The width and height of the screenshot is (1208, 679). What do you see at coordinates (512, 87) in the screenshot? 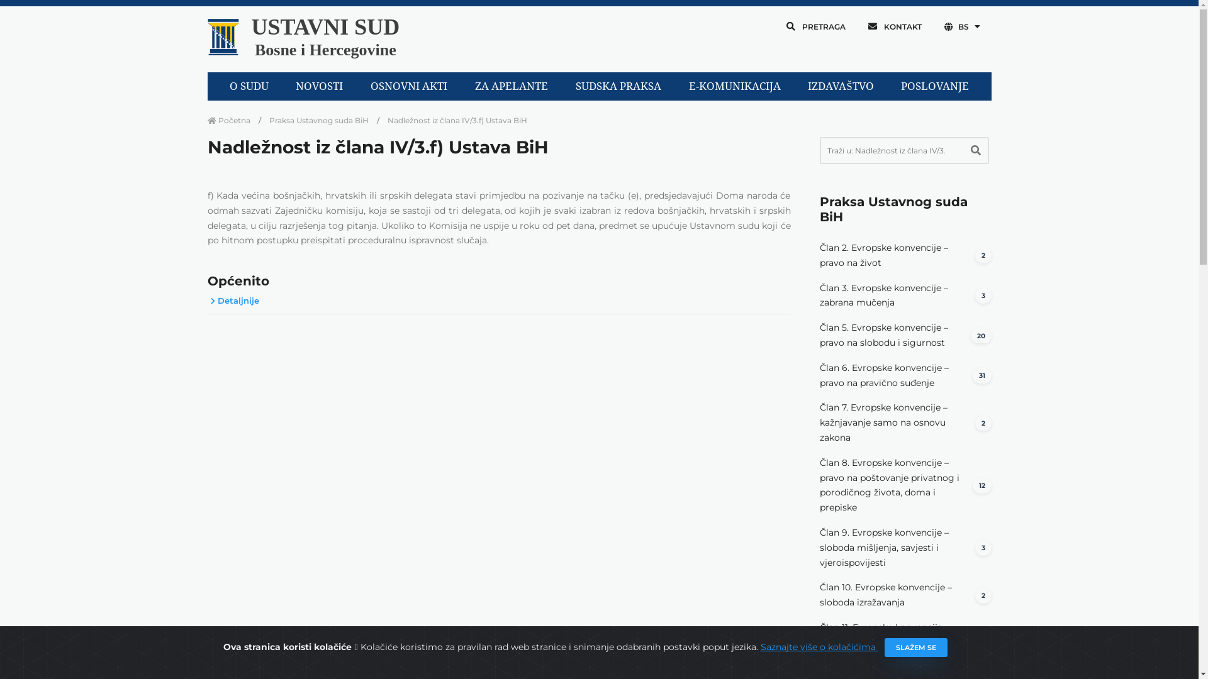
I see `ZA APELANTE` at bounding box center [512, 87].